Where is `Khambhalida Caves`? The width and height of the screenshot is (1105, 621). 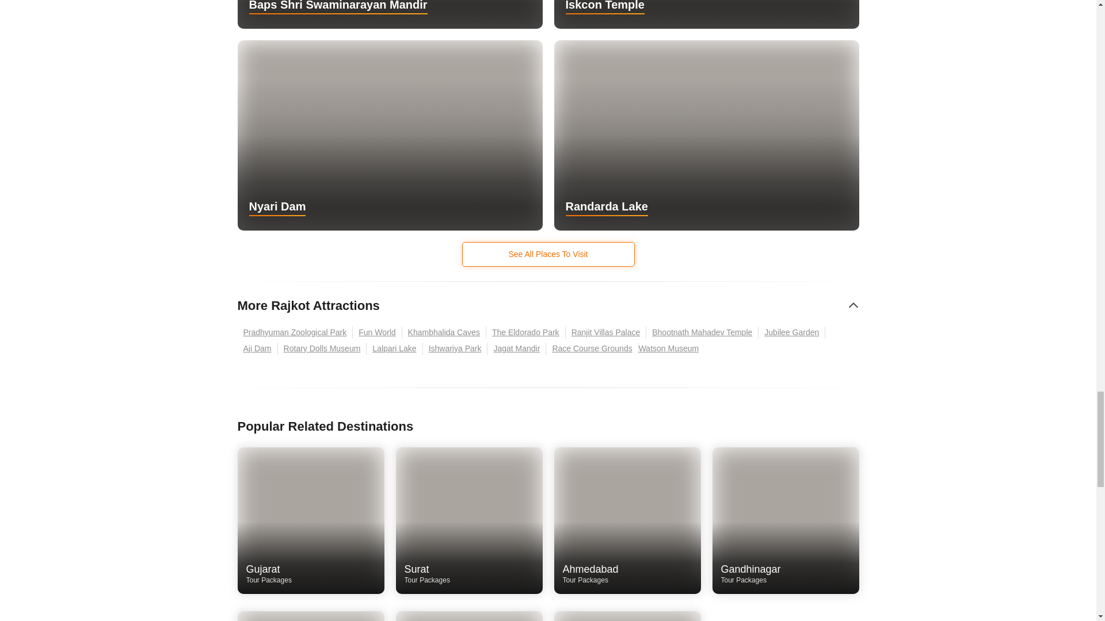 Khambhalida Caves is located at coordinates (444, 332).